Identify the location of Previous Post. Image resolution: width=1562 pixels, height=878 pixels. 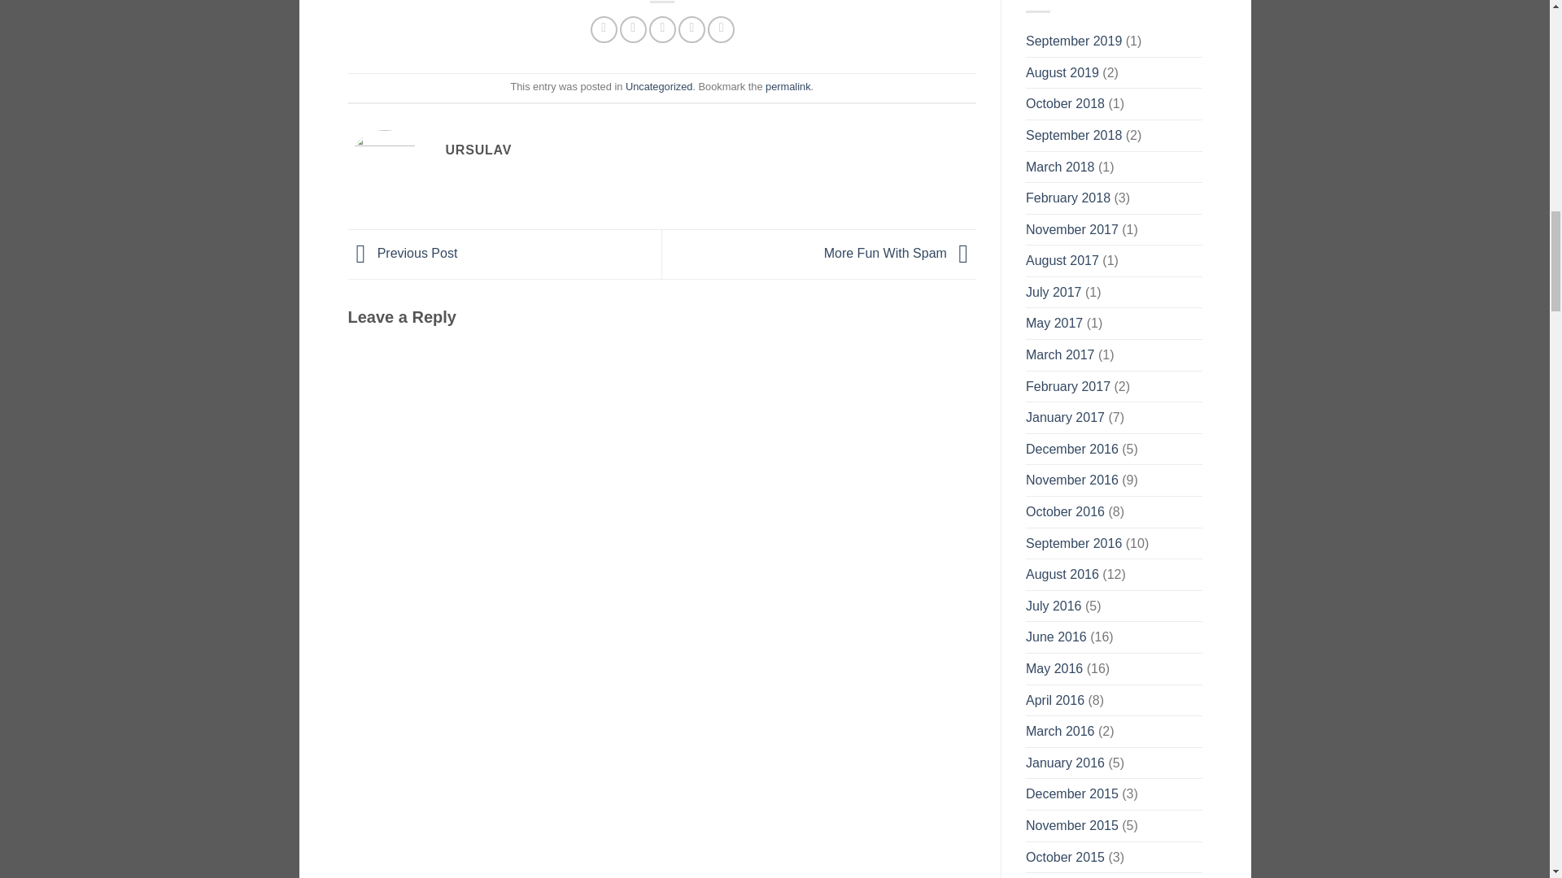
(403, 253).